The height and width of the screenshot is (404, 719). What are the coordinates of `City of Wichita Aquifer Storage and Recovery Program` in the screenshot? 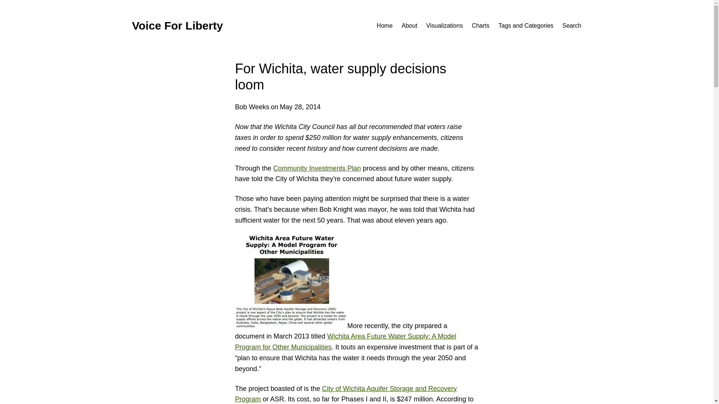 It's located at (346, 394).